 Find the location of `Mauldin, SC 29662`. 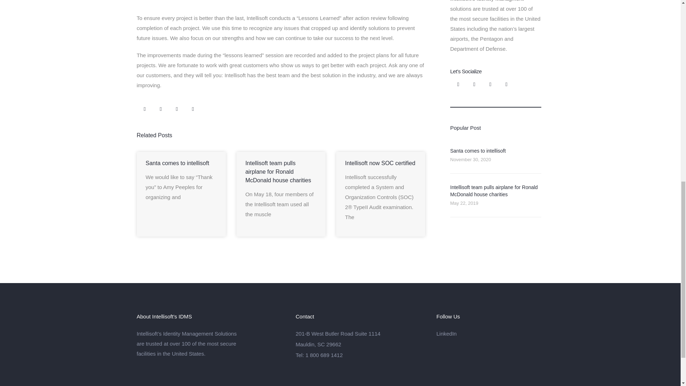

Mauldin, SC 29662 is located at coordinates (360, 345).